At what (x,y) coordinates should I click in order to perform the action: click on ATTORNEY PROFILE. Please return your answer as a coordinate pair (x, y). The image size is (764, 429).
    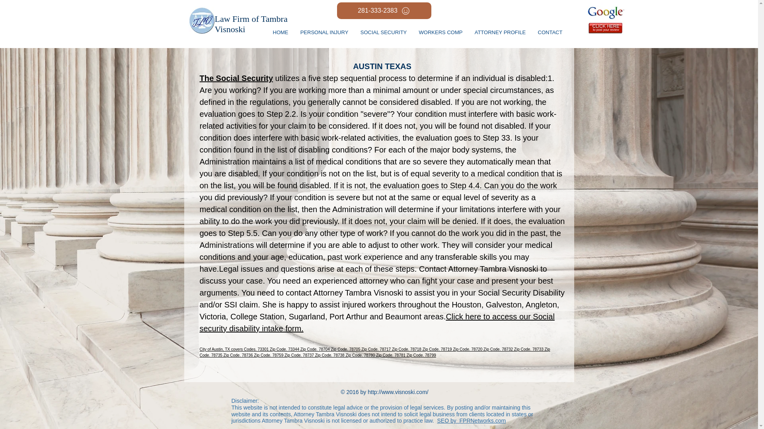
    Looking at the image, I should click on (500, 32).